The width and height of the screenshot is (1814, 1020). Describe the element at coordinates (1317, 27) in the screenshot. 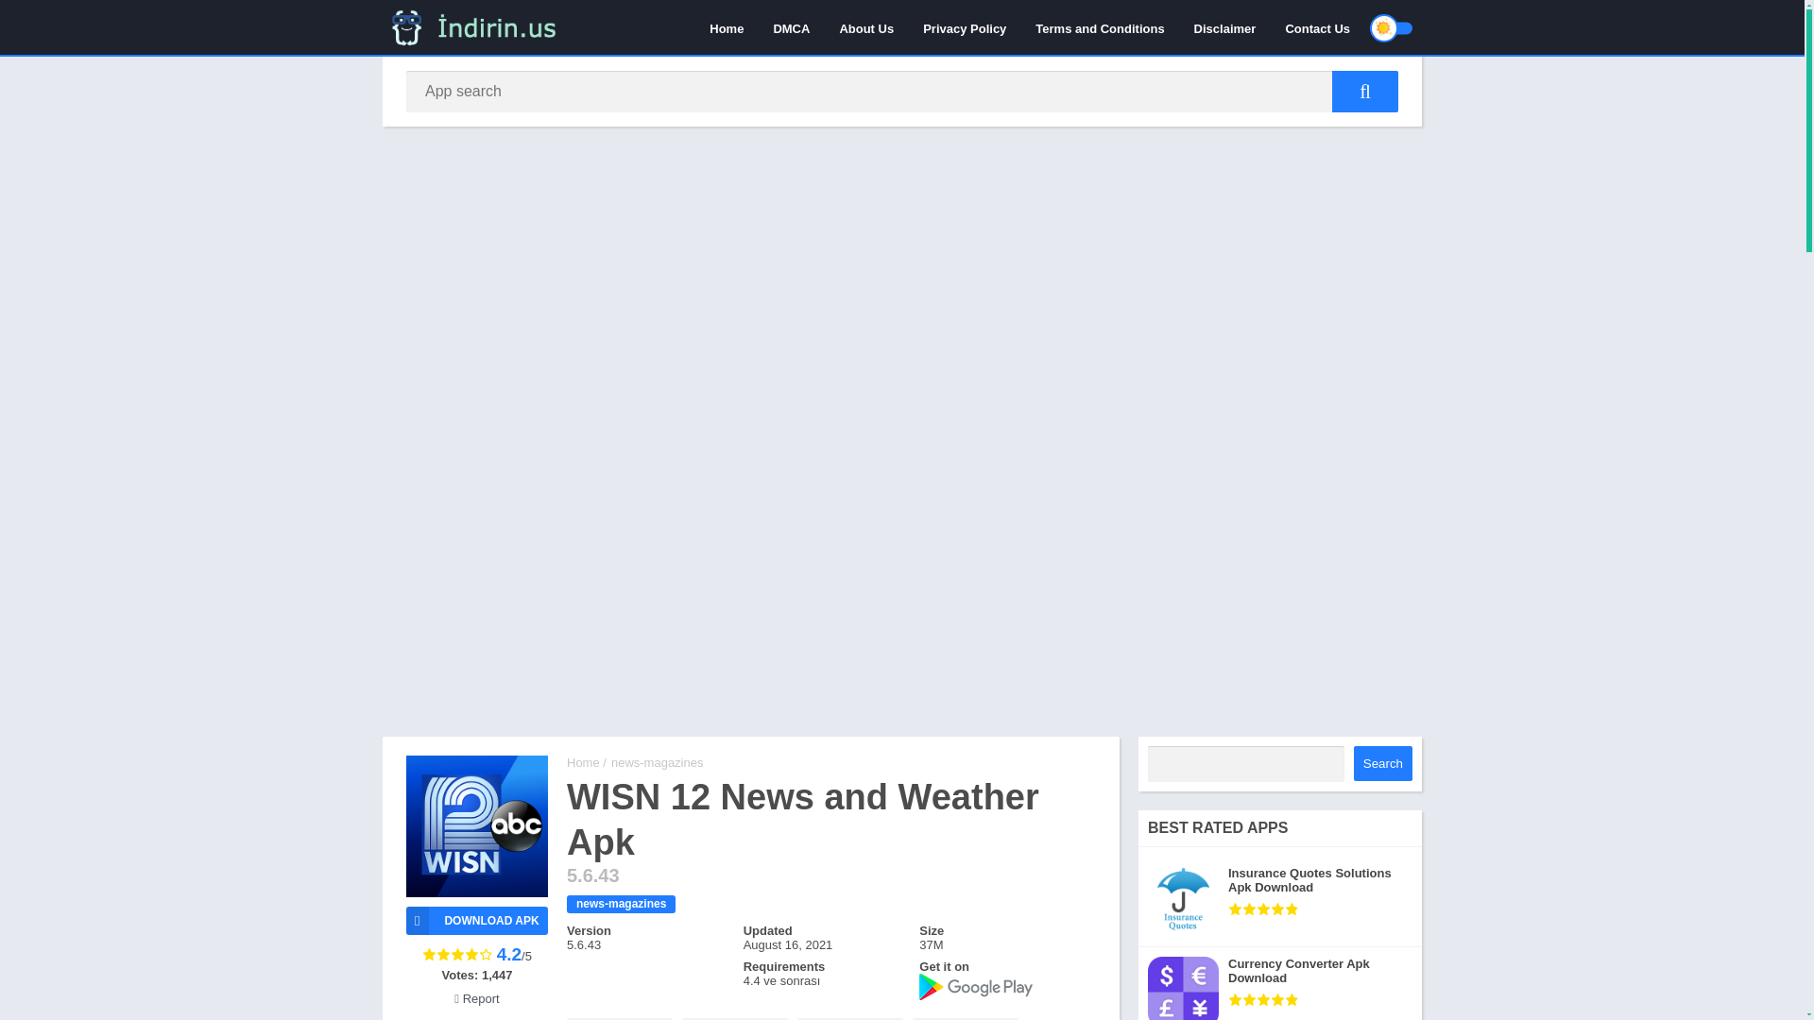

I see `Contact Us` at that location.